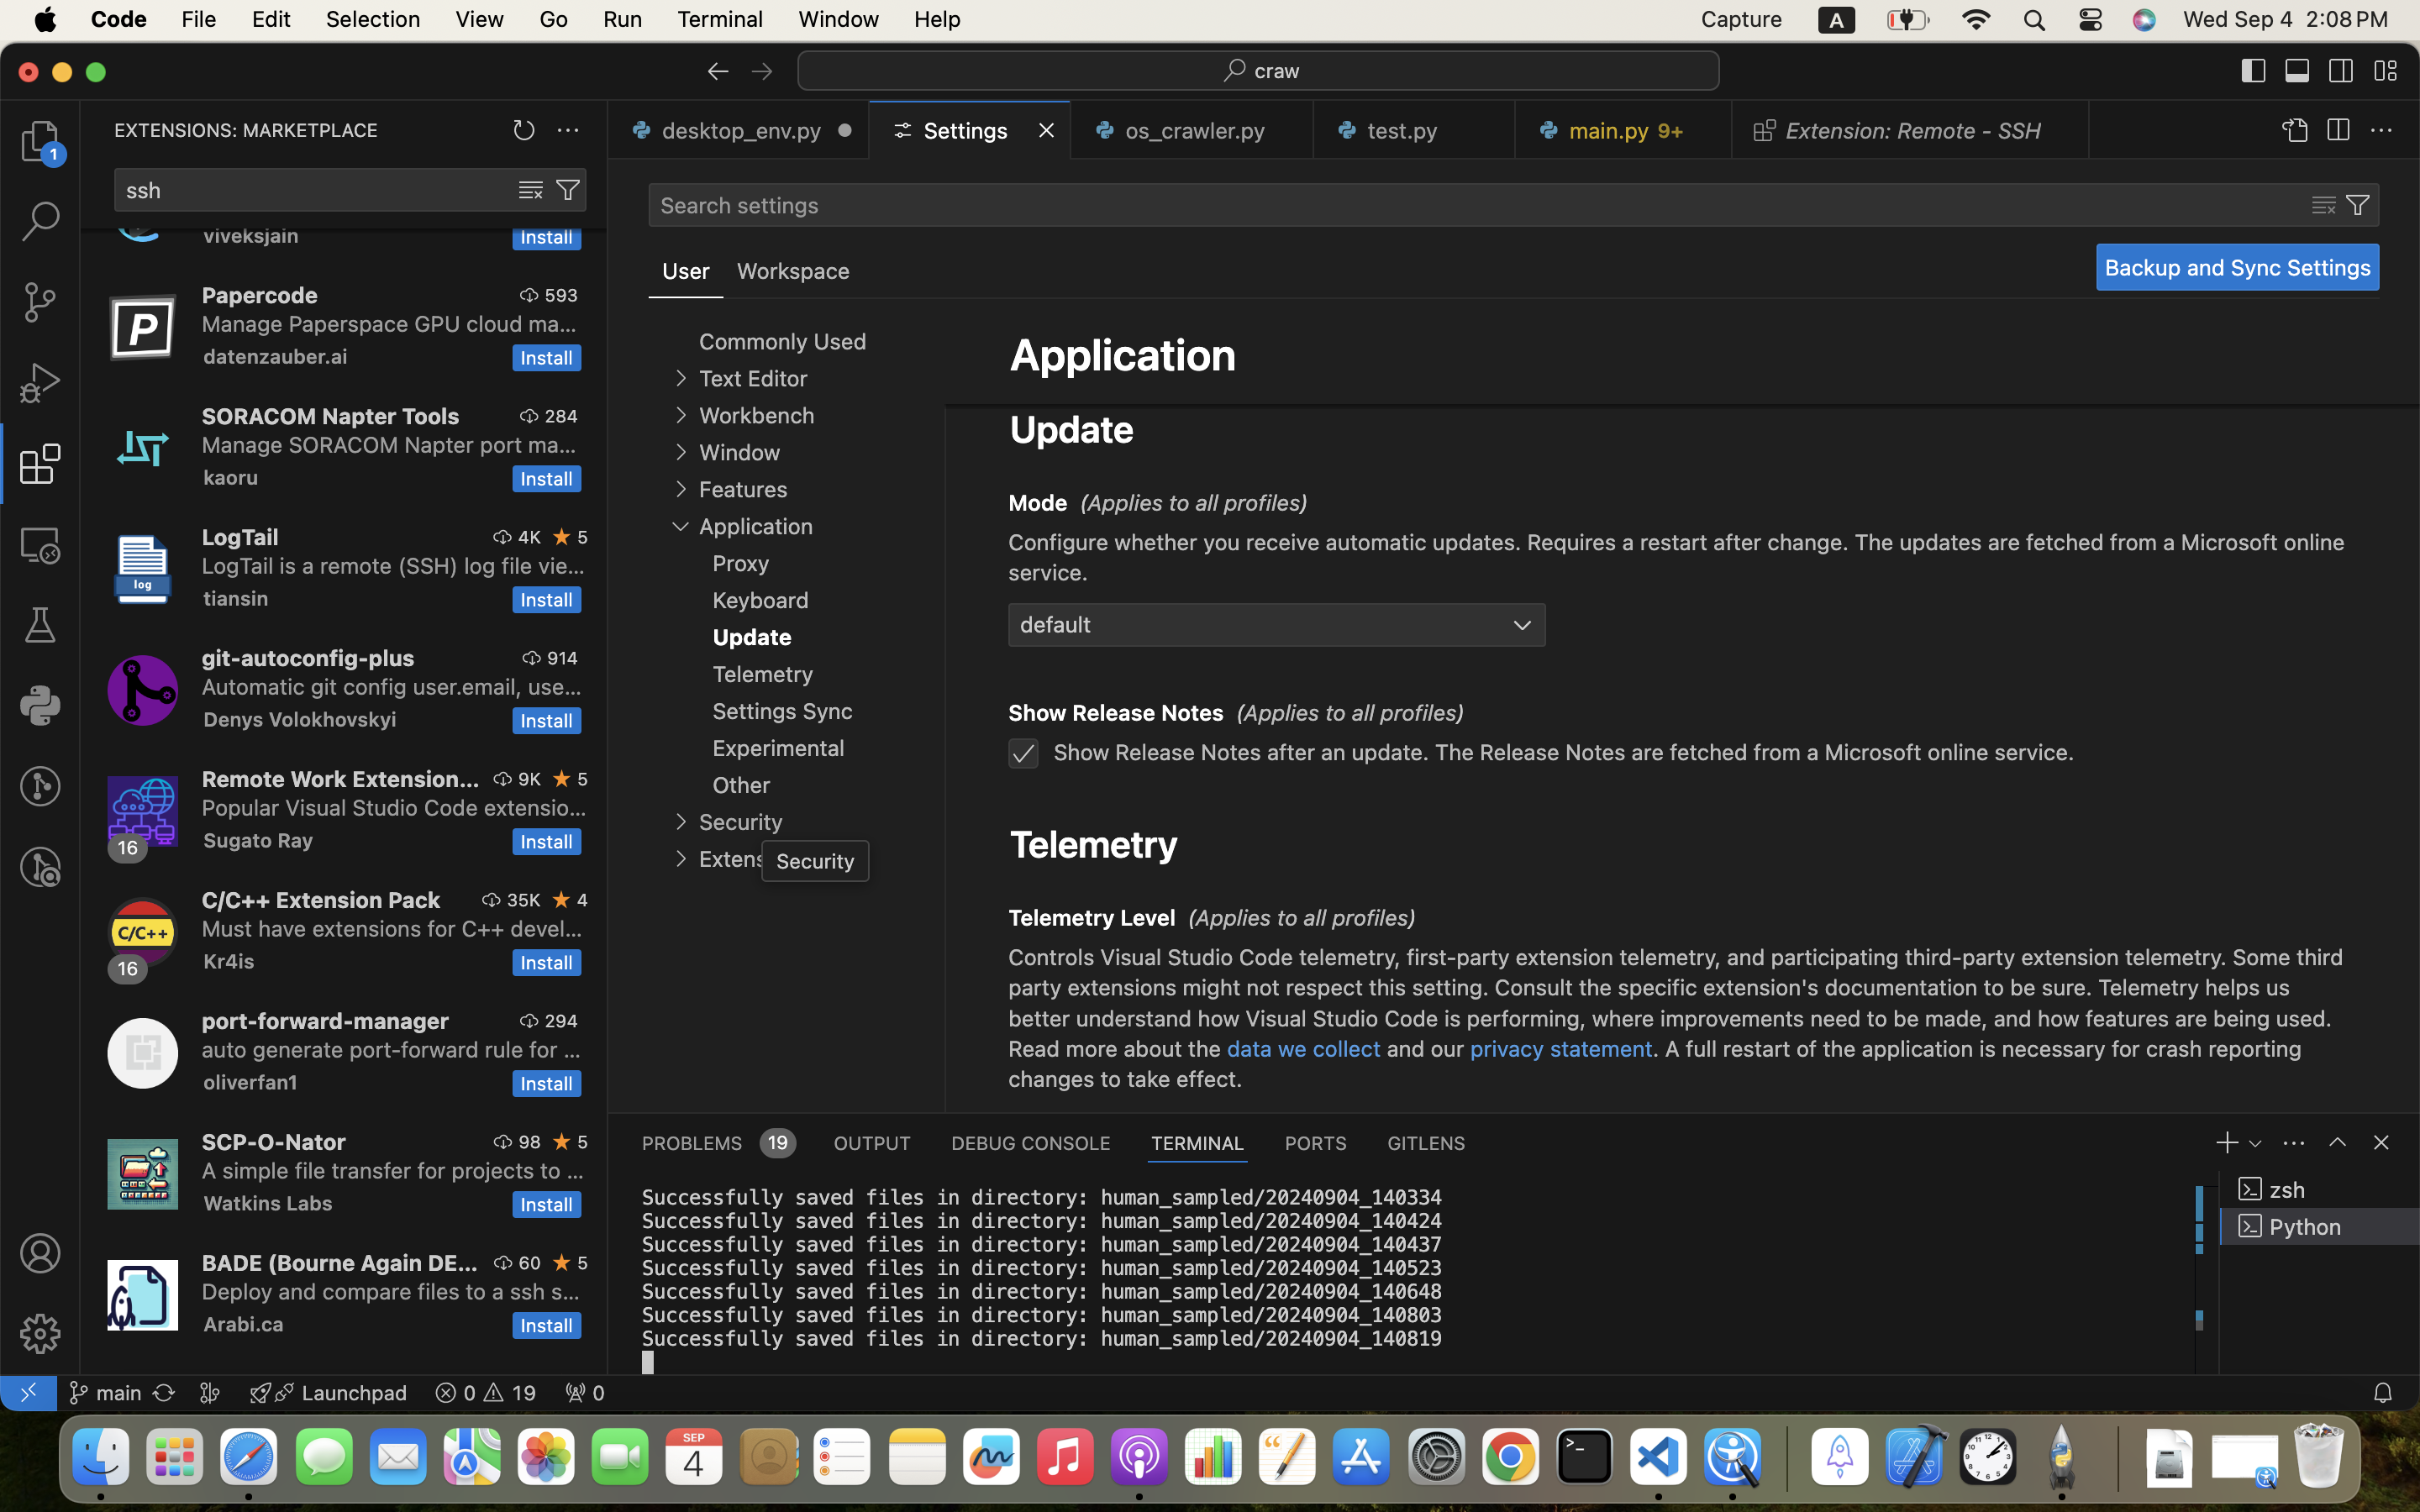 This screenshot has height=1512, width=2420. I want to click on SCP-O-Nator, so click(274, 1142).